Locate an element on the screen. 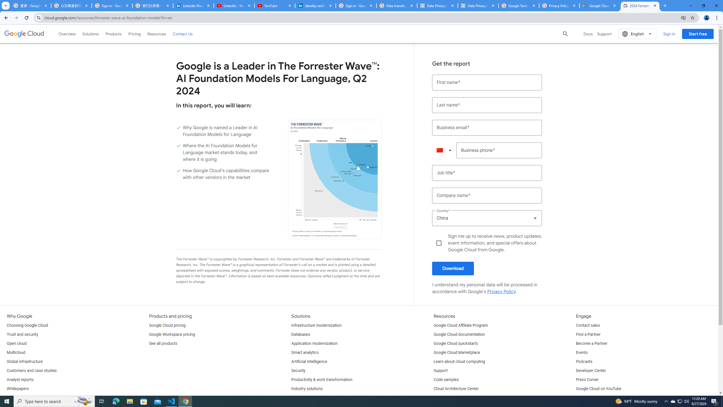 This screenshot has height=407, width=723. Smart analytics is located at coordinates (305, 353).